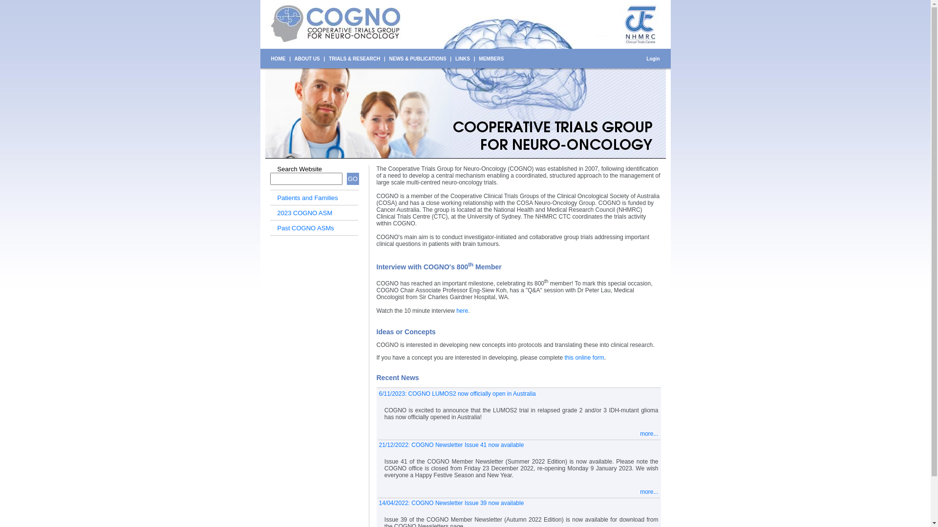  I want to click on GO, so click(353, 179).